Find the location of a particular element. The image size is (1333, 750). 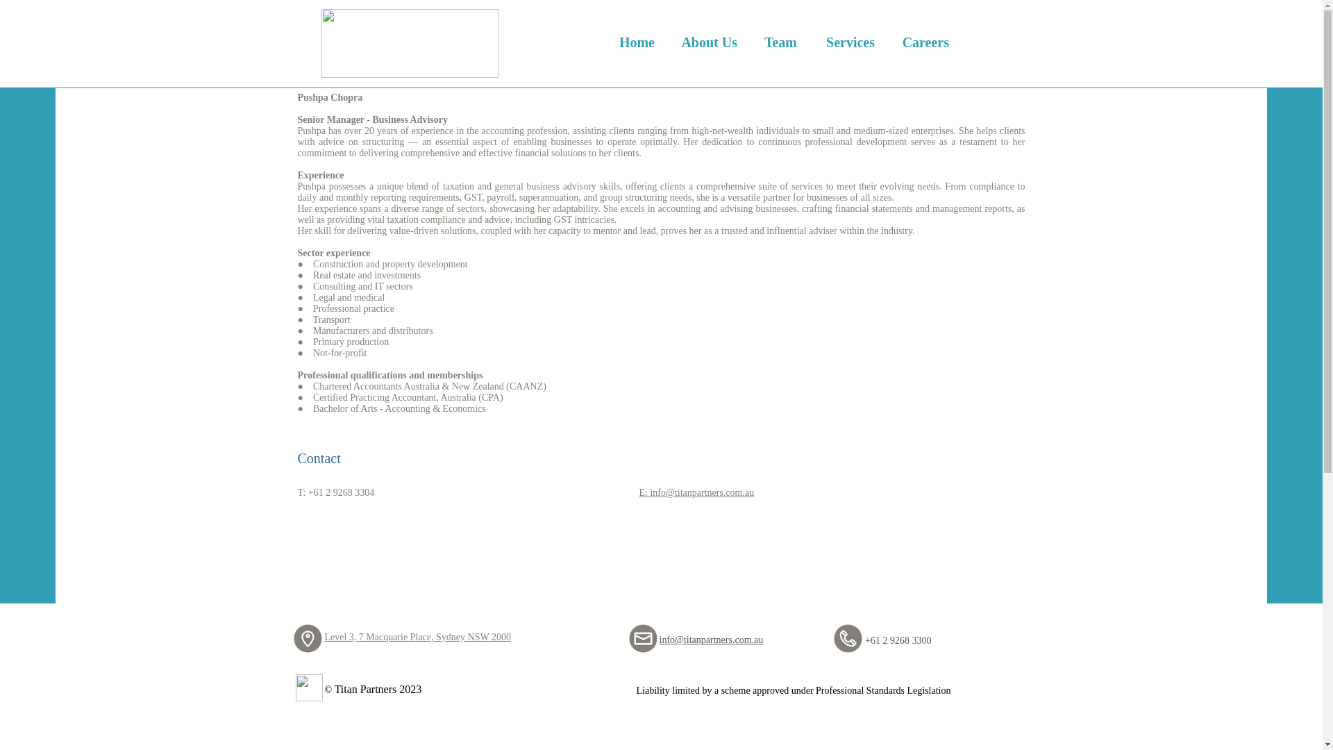

Team is located at coordinates (779, 35).